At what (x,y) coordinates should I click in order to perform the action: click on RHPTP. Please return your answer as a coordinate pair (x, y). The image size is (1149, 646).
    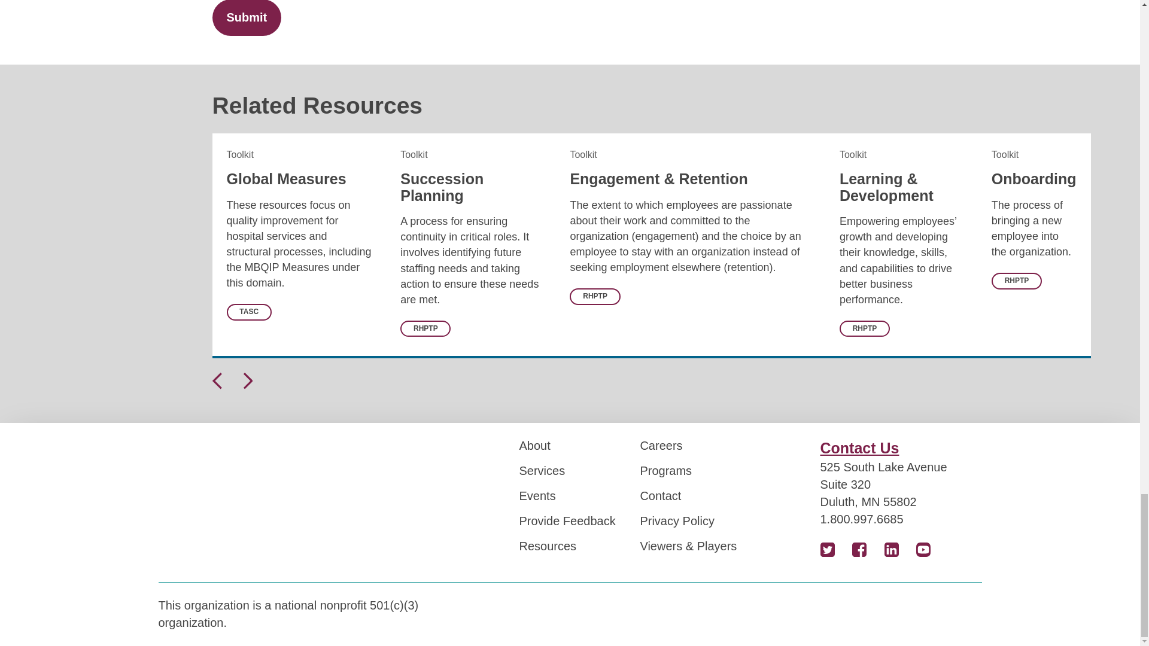
    Looking at the image, I should click on (864, 328).